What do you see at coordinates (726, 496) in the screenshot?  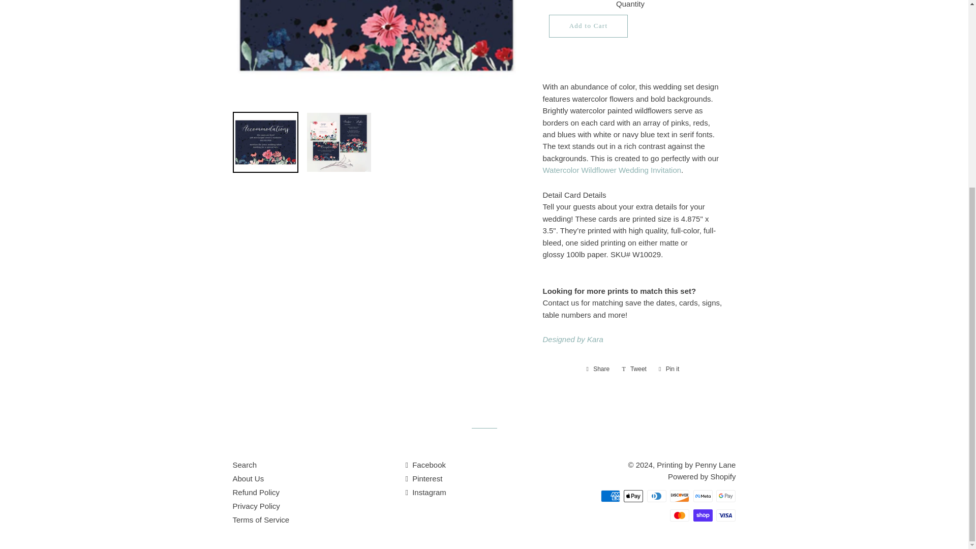 I see `Google Pay` at bounding box center [726, 496].